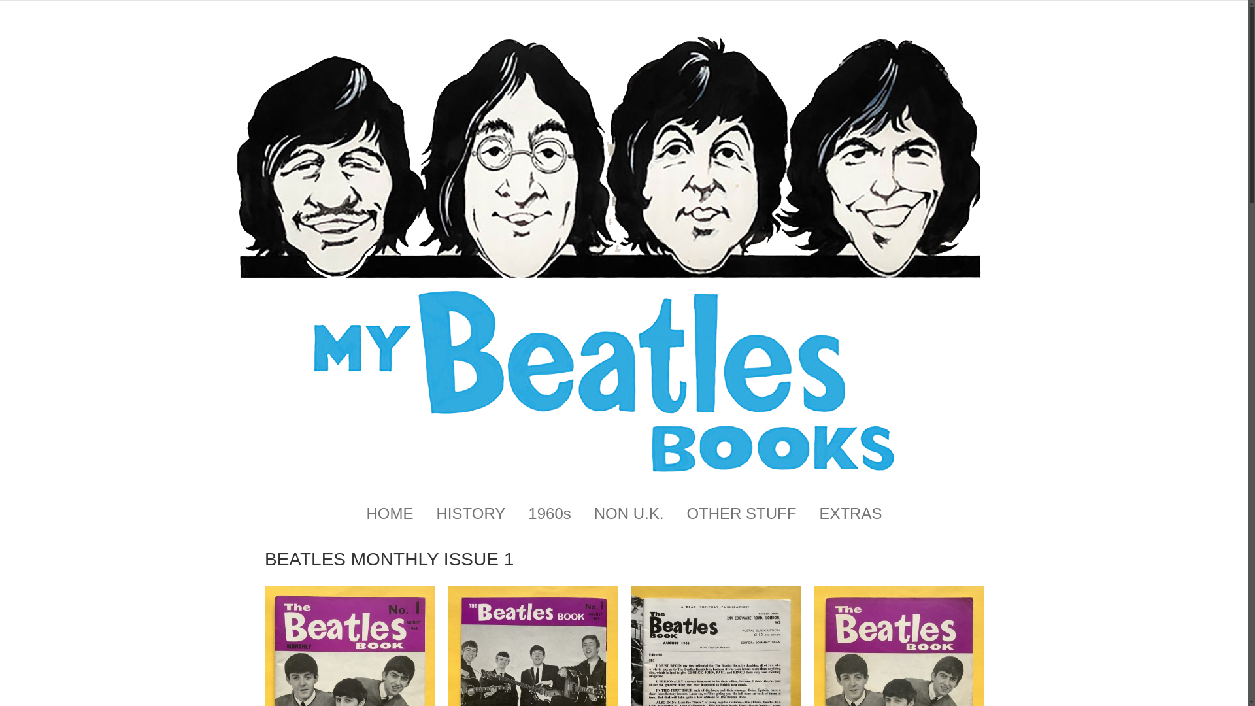  I want to click on 9AB74433-DA7A-4E6C-9036-A26C49EF88FB, so click(715, 646).